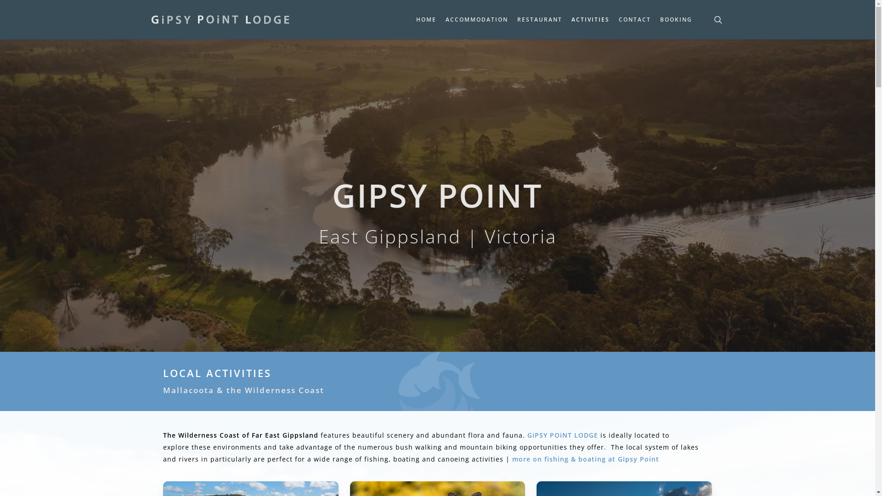 This screenshot has width=882, height=496. I want to click on BOOKING, so click(676, 20).